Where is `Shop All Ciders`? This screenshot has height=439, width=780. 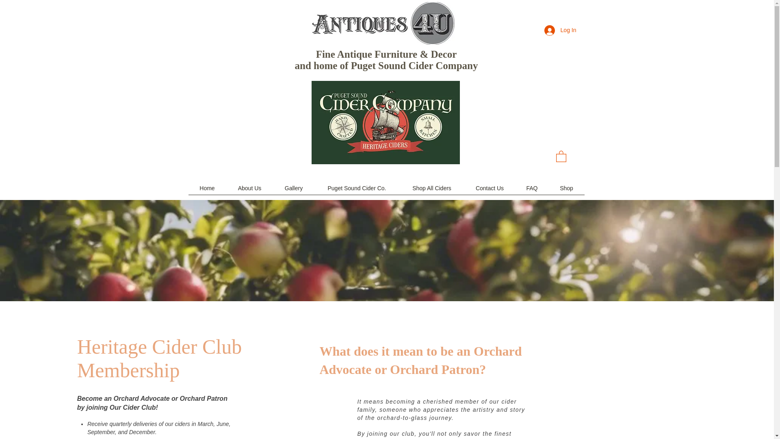 Shop All Ciders is located at coordinates (431, 191).